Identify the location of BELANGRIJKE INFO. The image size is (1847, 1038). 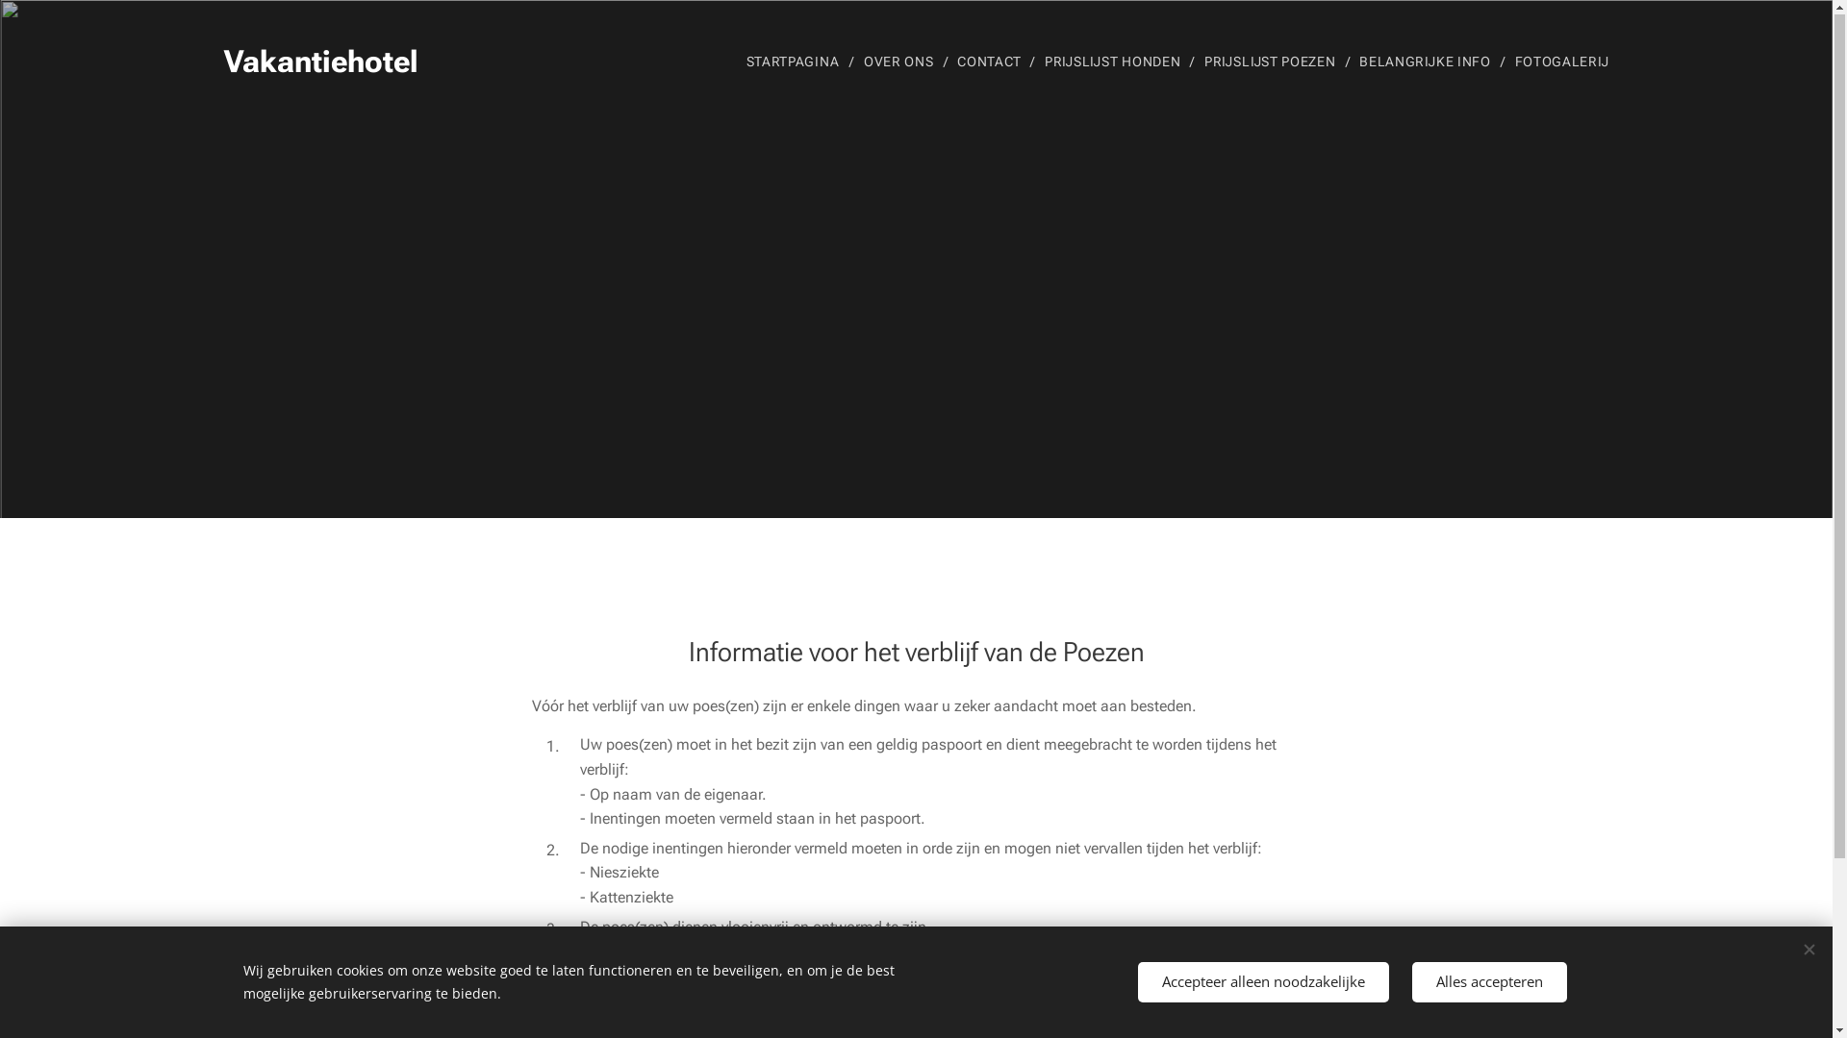
(1428, 62).